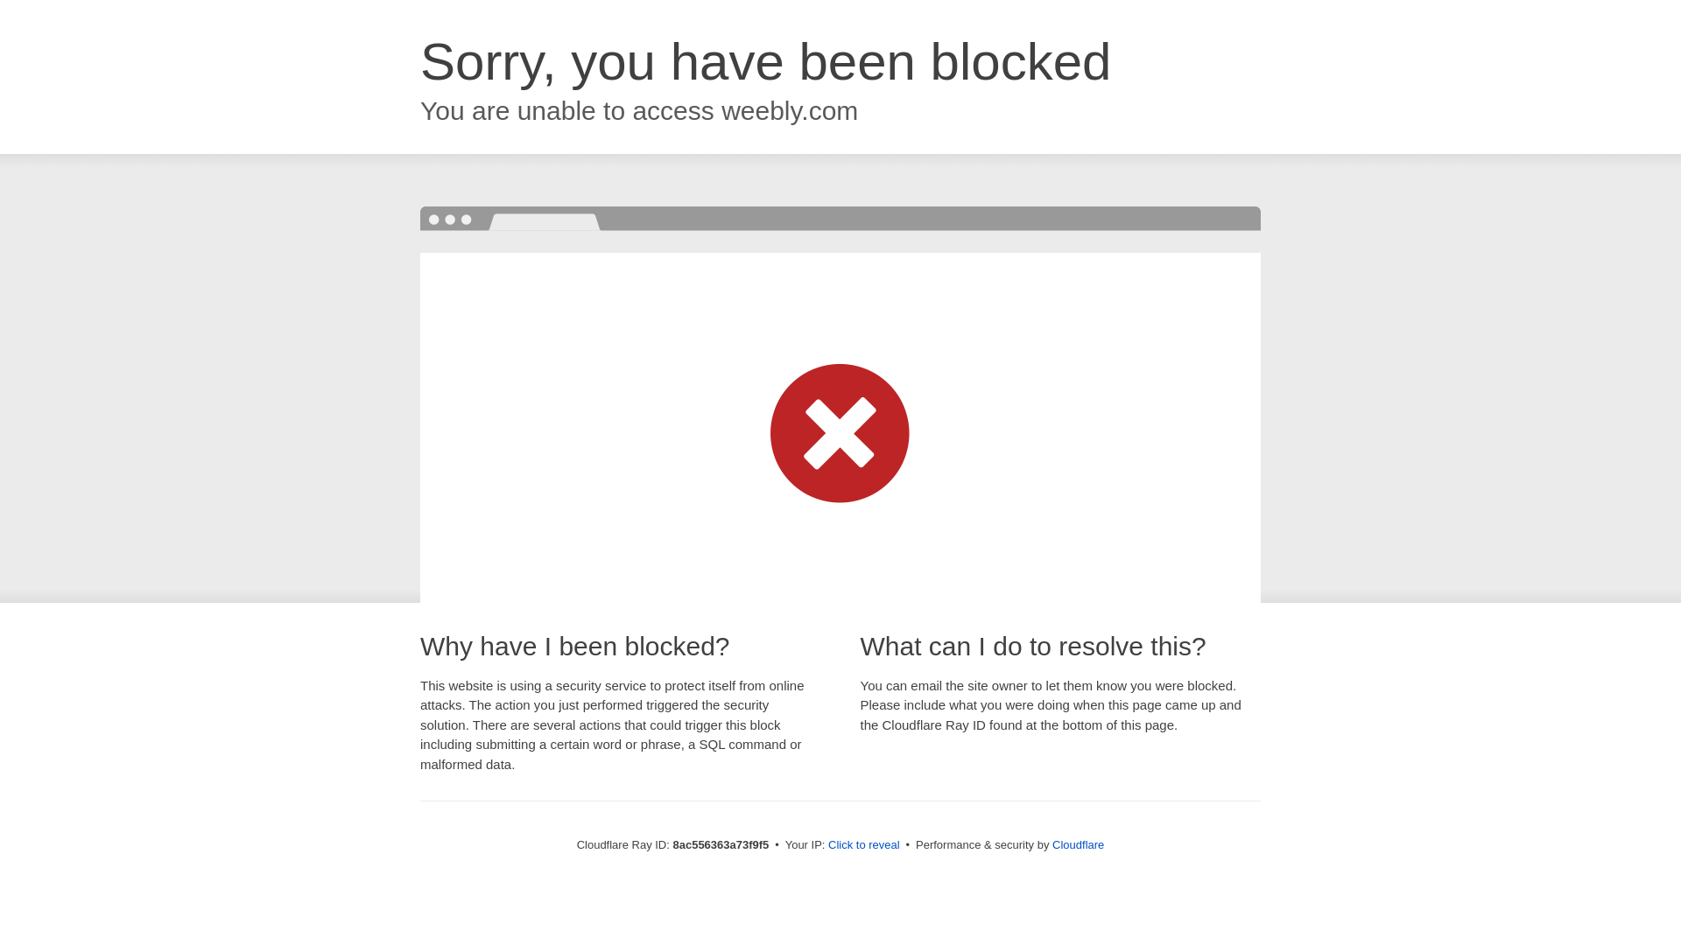 The width and height of the screenshot is (1681, 945). Describe the element at coordinates (863, 845) in the screenshot. I see `Click to reveal` at that location.